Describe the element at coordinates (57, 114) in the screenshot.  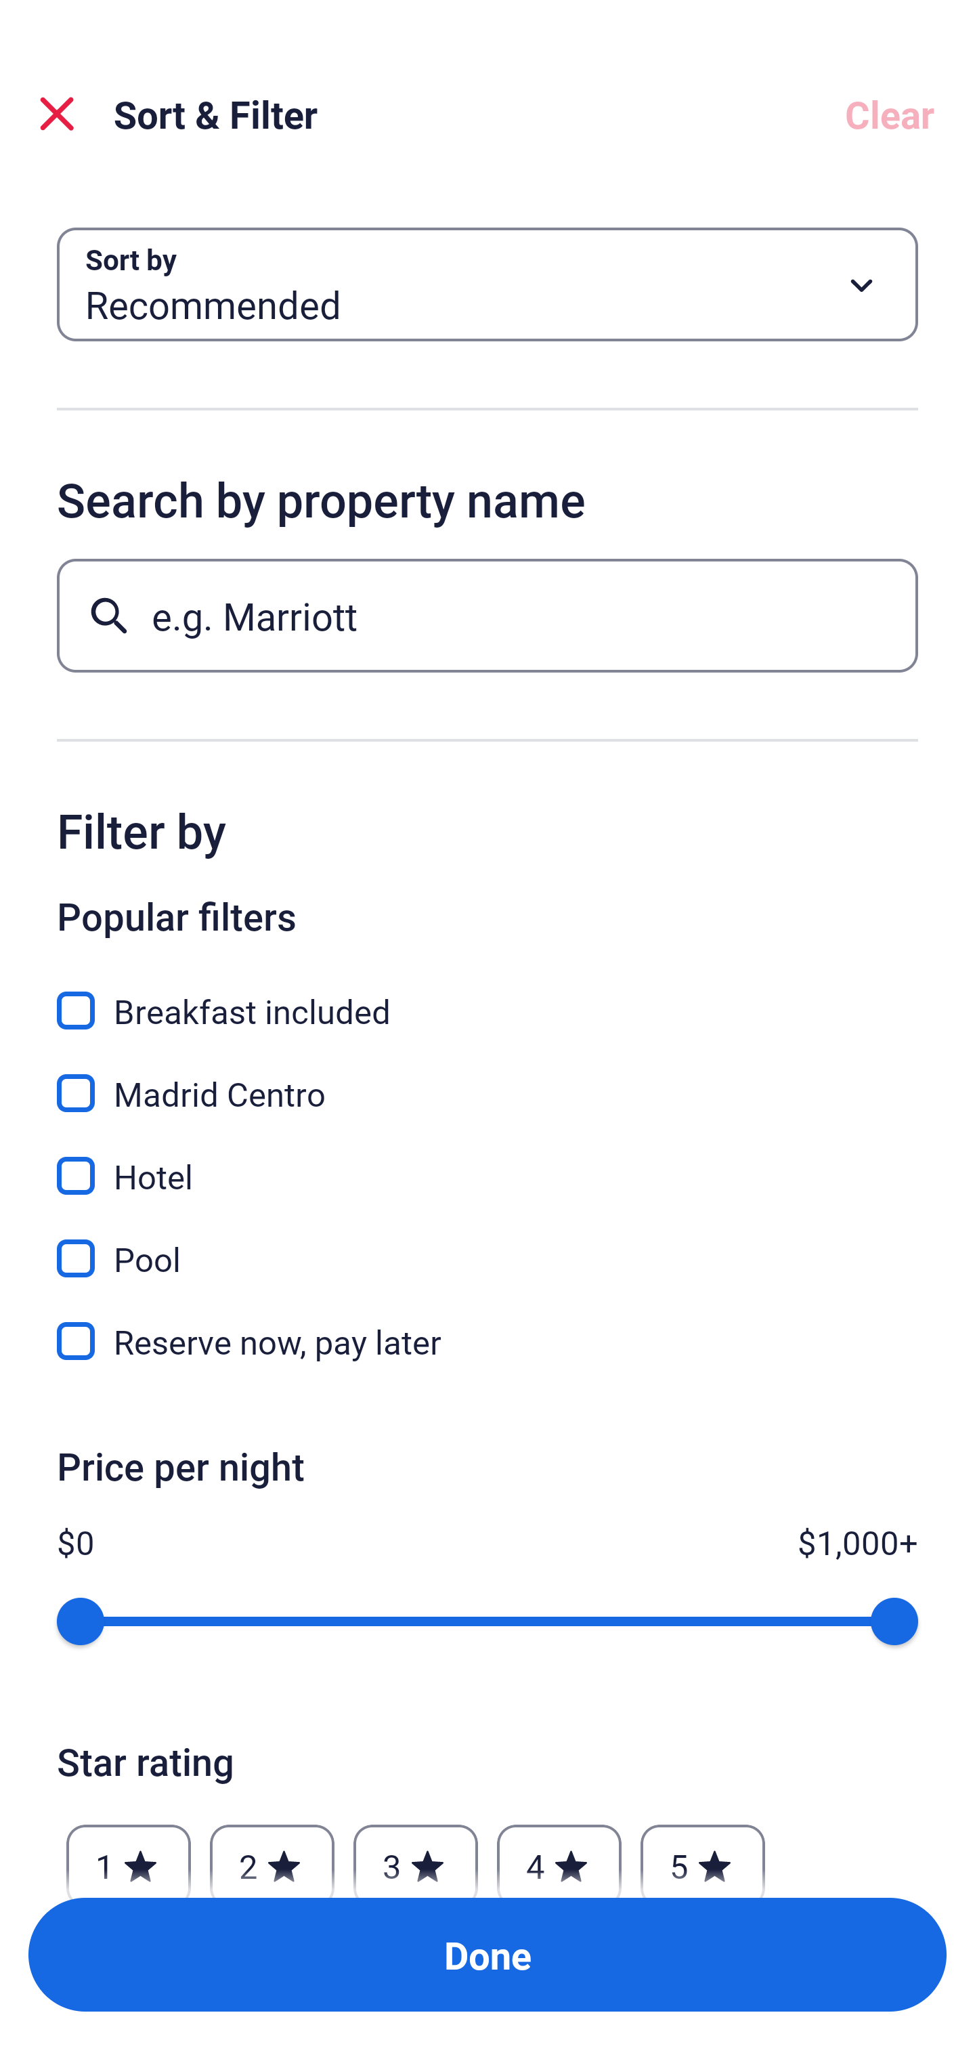
I see `Close Sort and Filter` at that location.